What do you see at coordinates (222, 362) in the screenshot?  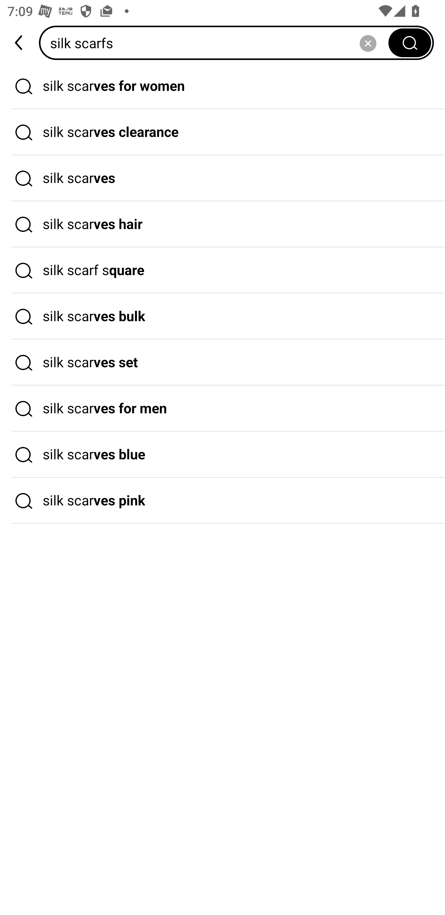 I see `silk scarves set` at bounding box center [222, 362].